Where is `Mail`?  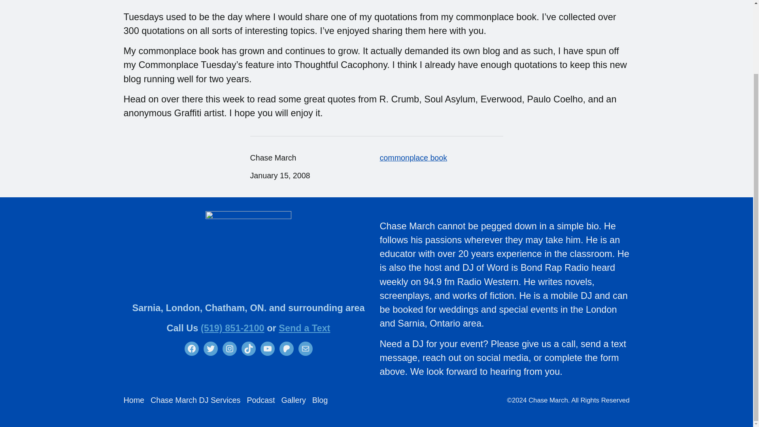
Mail is located at coordinates (305, 349).